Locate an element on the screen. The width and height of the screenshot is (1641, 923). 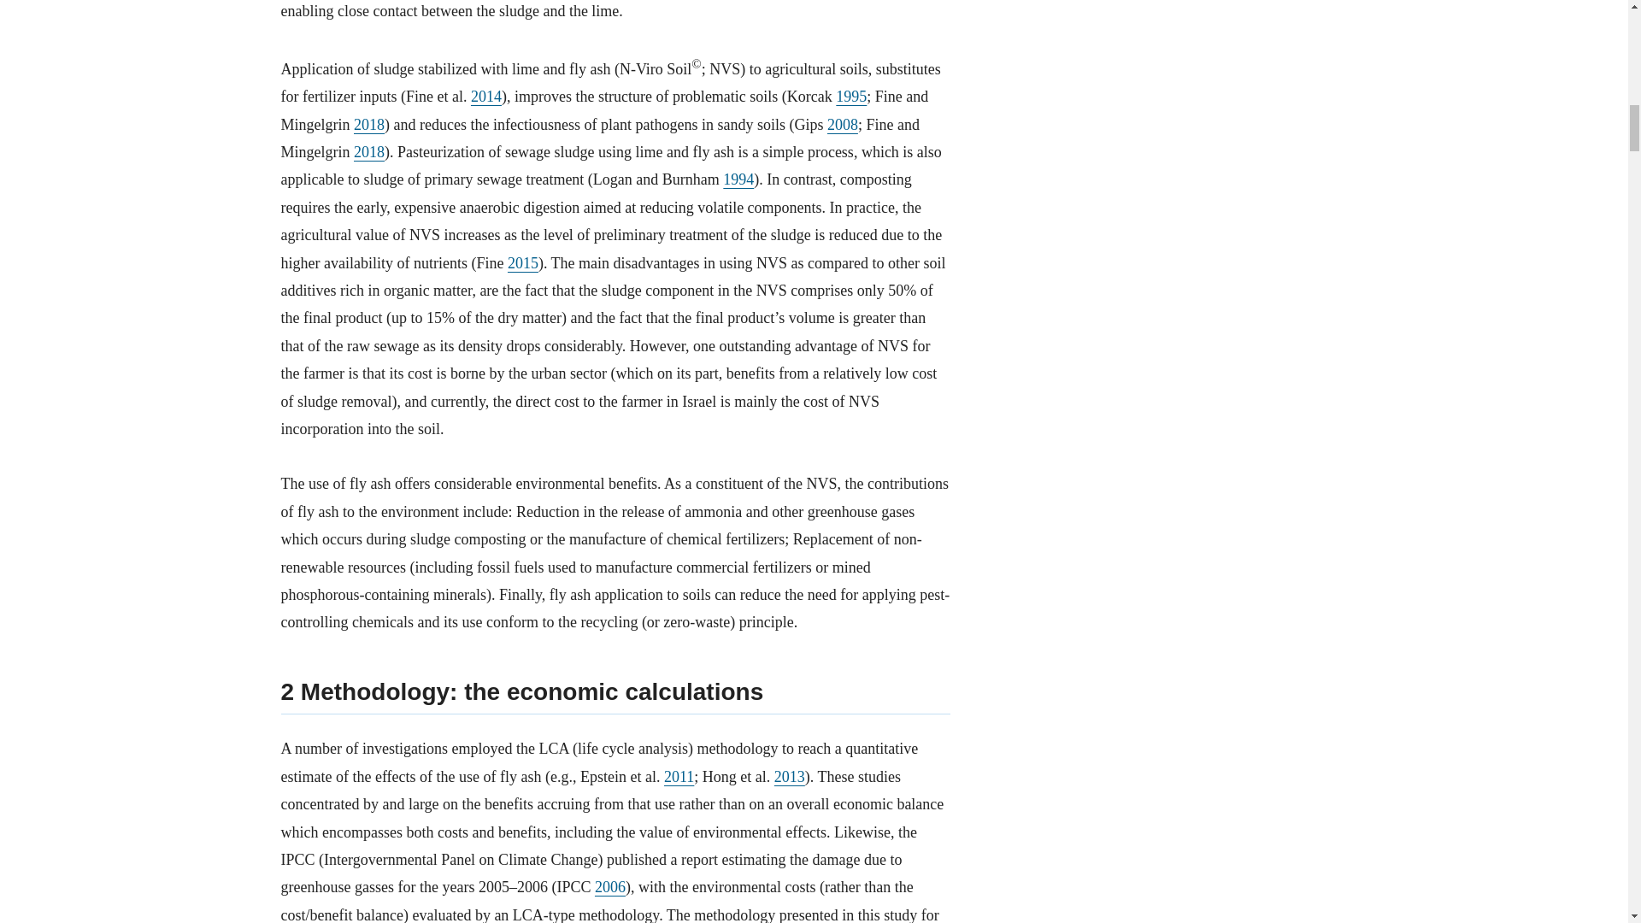
1994 is located at coordinates (738, 179).